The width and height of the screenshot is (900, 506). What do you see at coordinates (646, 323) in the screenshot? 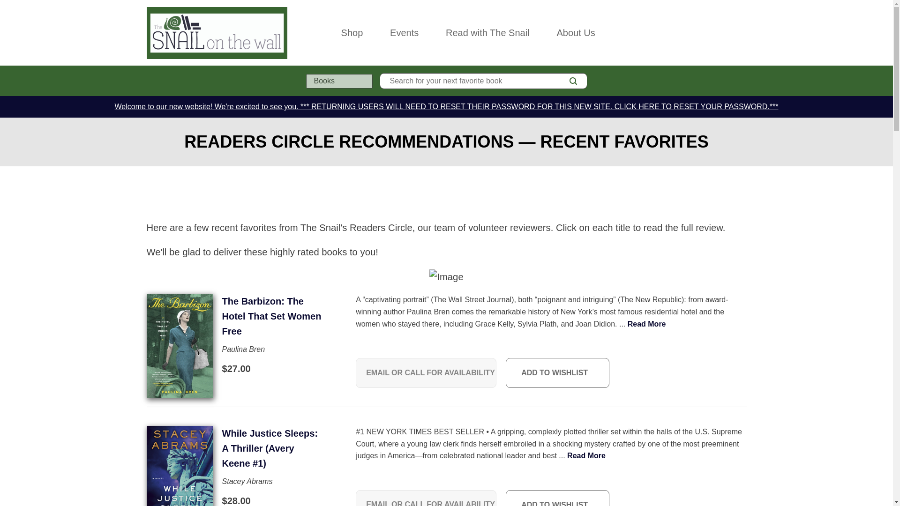
I see `SEARCH` at bounding box center [646, 323].